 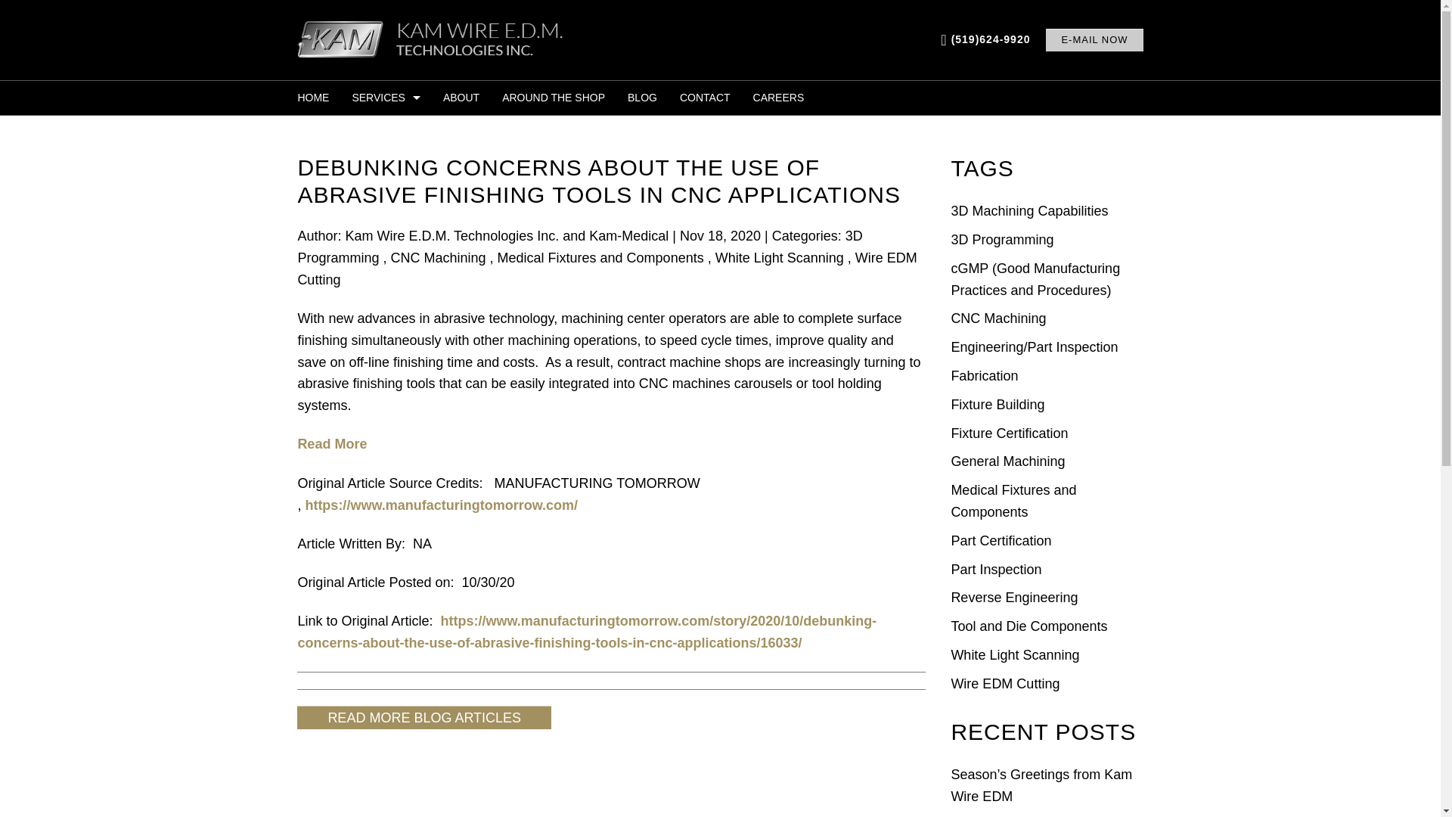 I want to click on Medical Fixtures and Components, so click(x=600, y=257).